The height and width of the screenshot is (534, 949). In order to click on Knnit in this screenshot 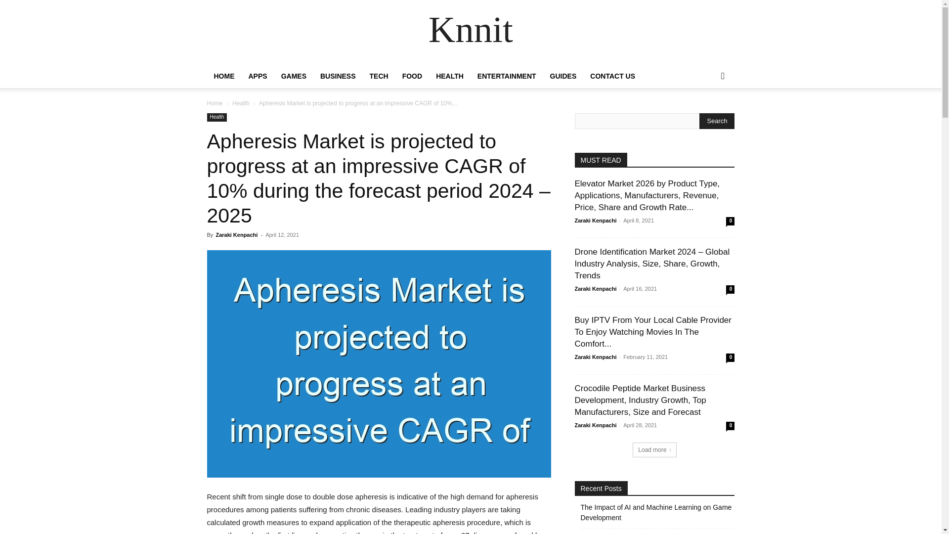, I will do `click(471, 33)`.